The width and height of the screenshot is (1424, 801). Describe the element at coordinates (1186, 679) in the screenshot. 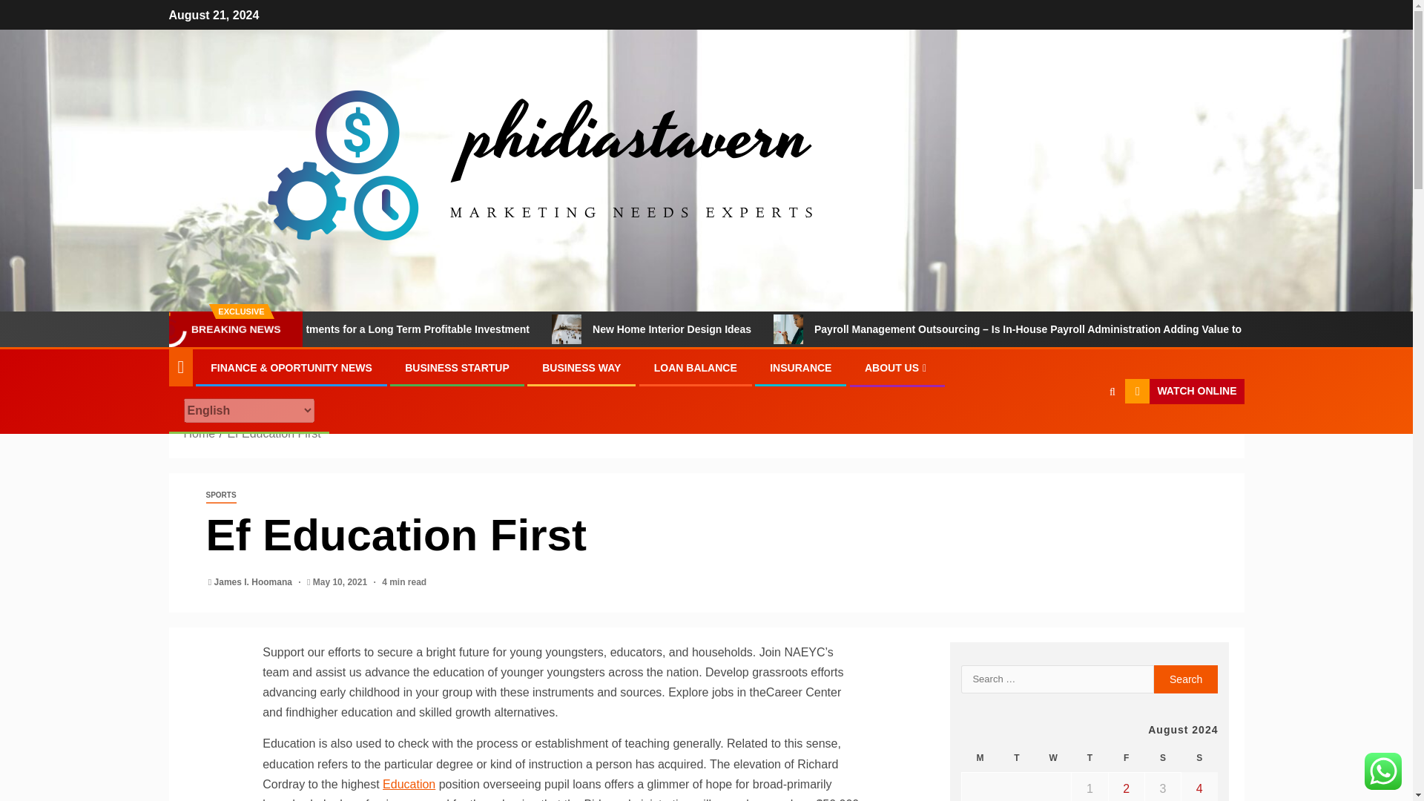

I see `Search` at that location.